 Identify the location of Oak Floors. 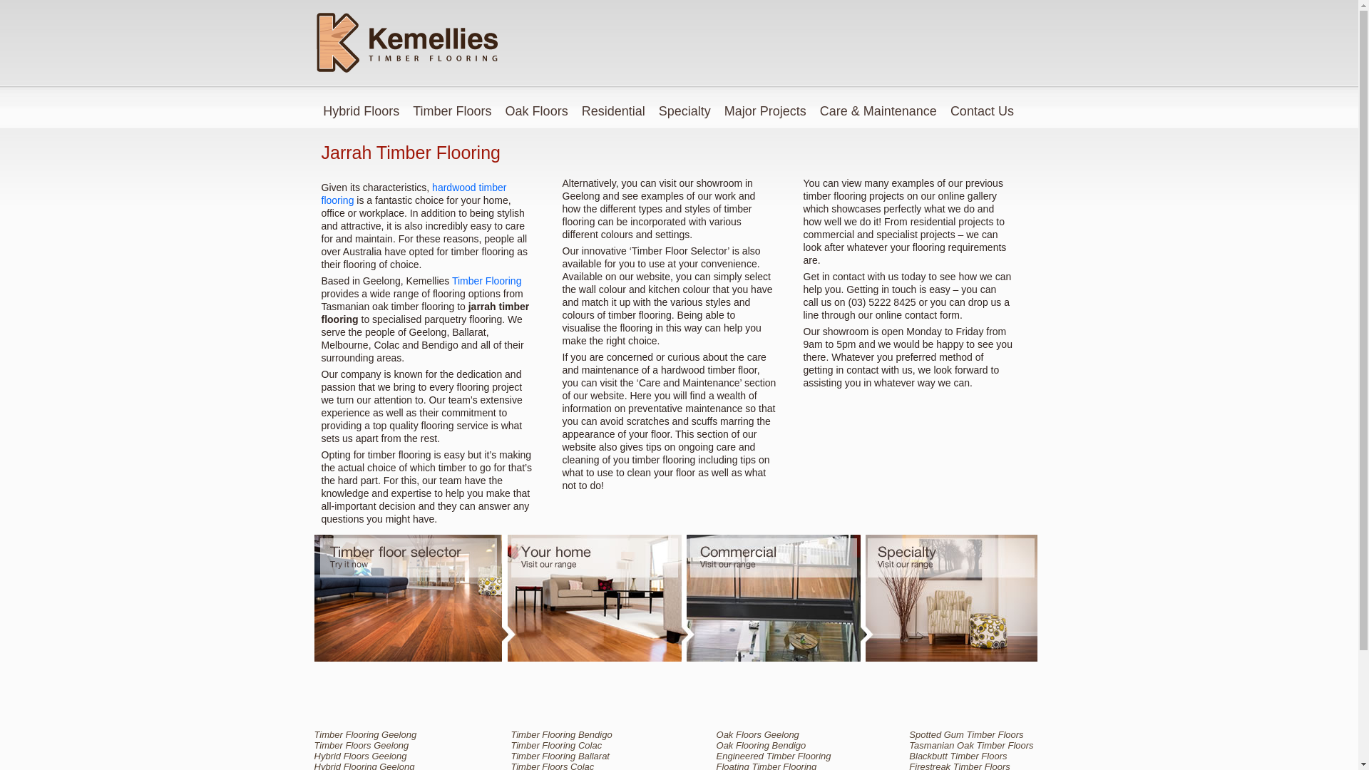
(538, 108).